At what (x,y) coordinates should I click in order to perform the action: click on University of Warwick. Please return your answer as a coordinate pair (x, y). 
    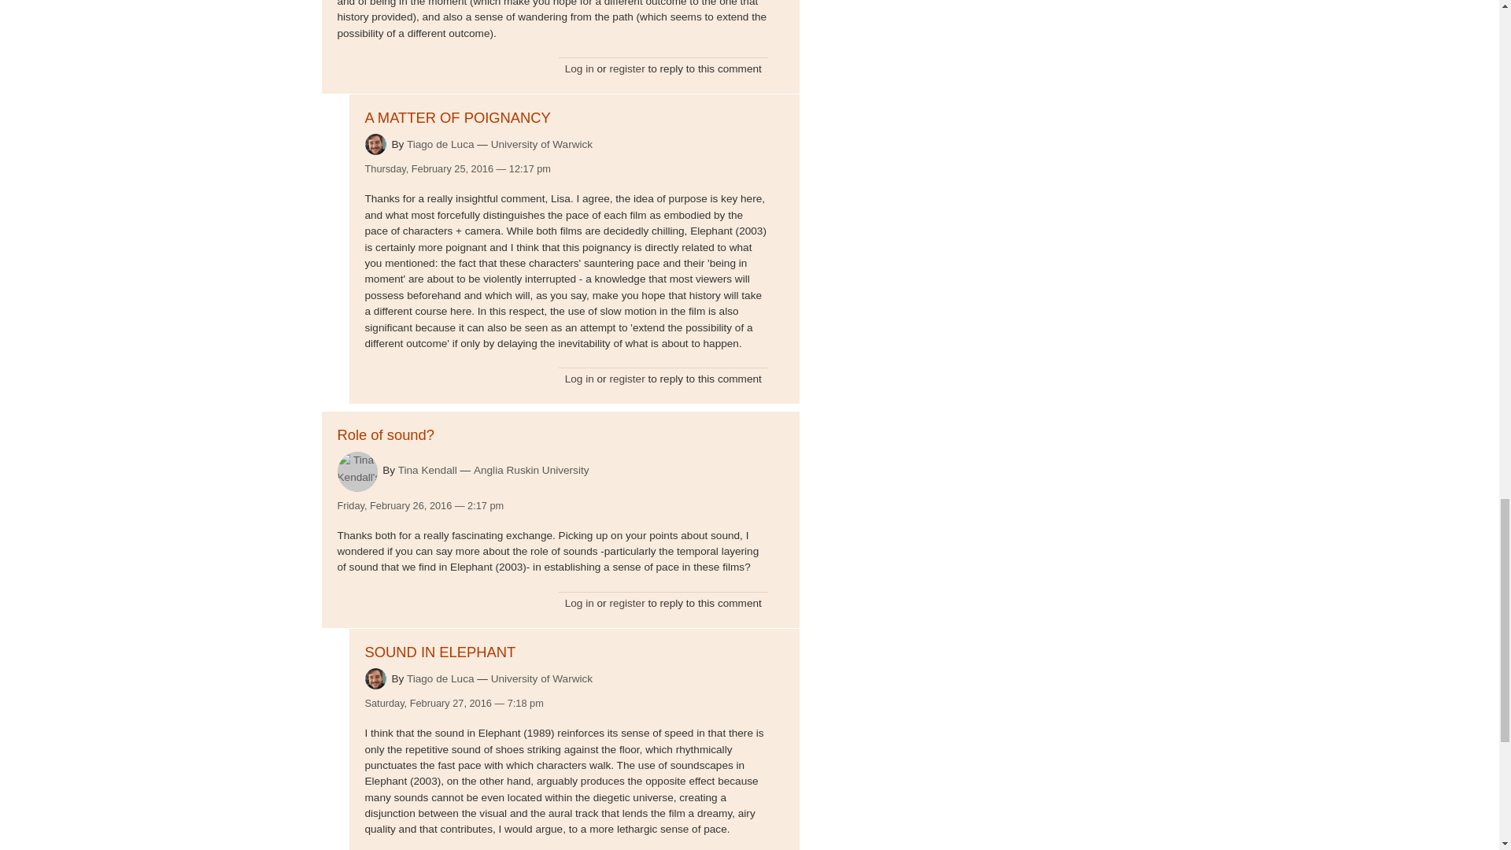
    Looking at the image, I should click on (541, 145).